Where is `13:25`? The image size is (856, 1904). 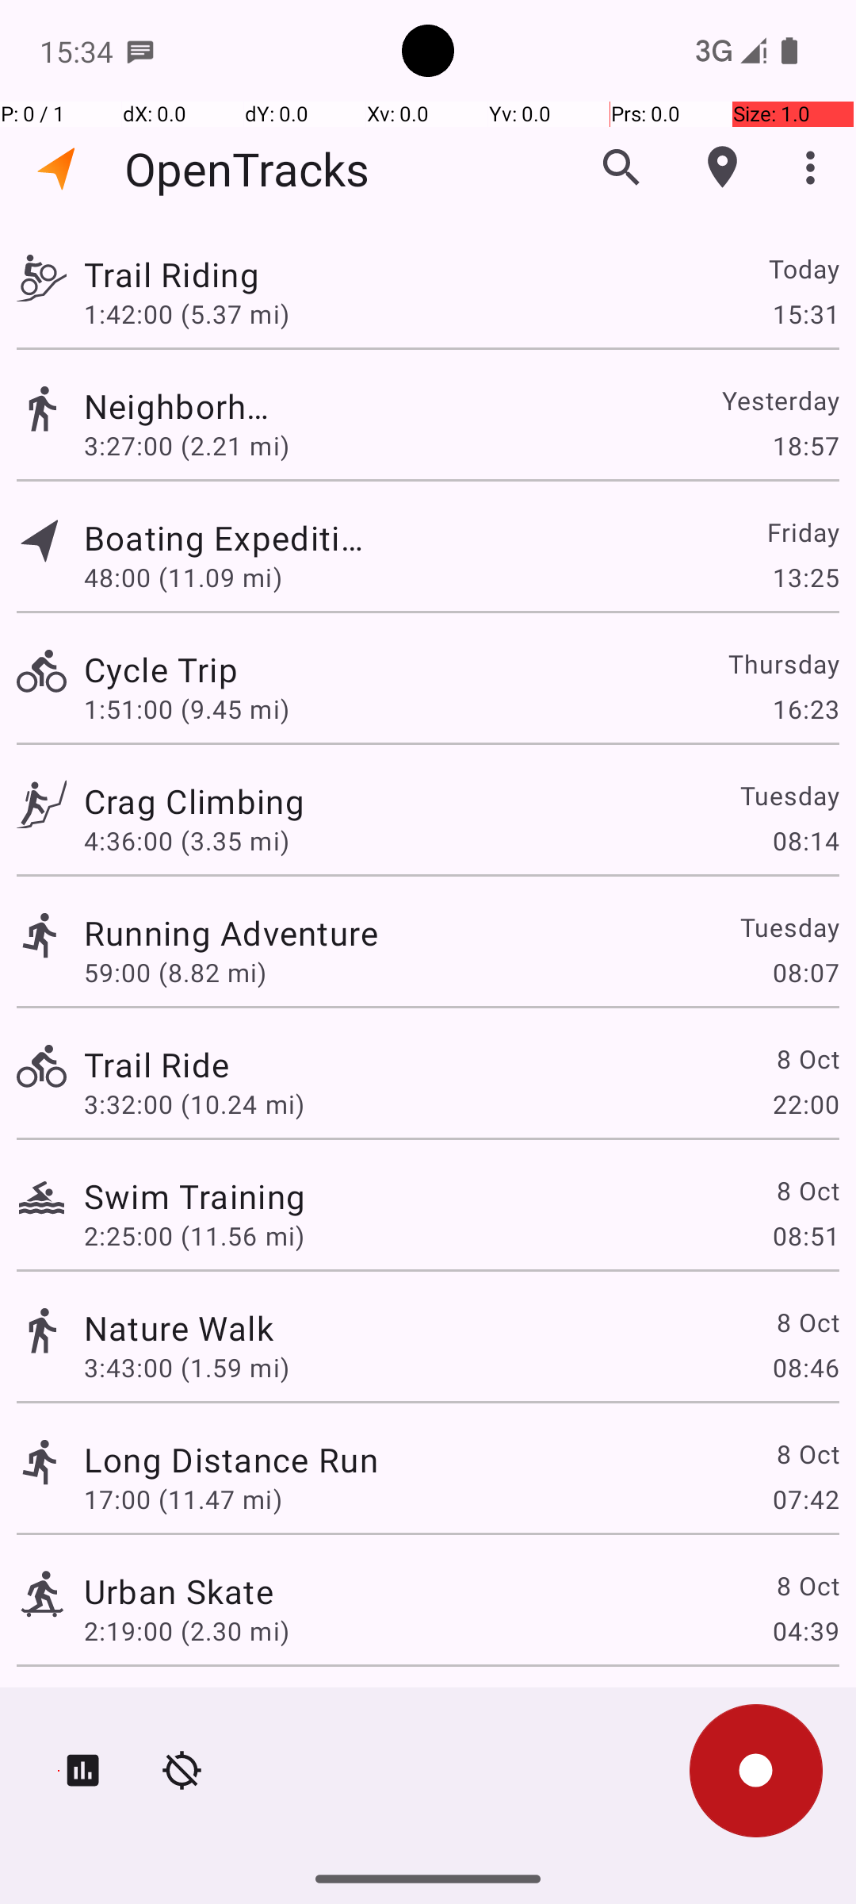
13:25 is located at coordinates (805, 578).